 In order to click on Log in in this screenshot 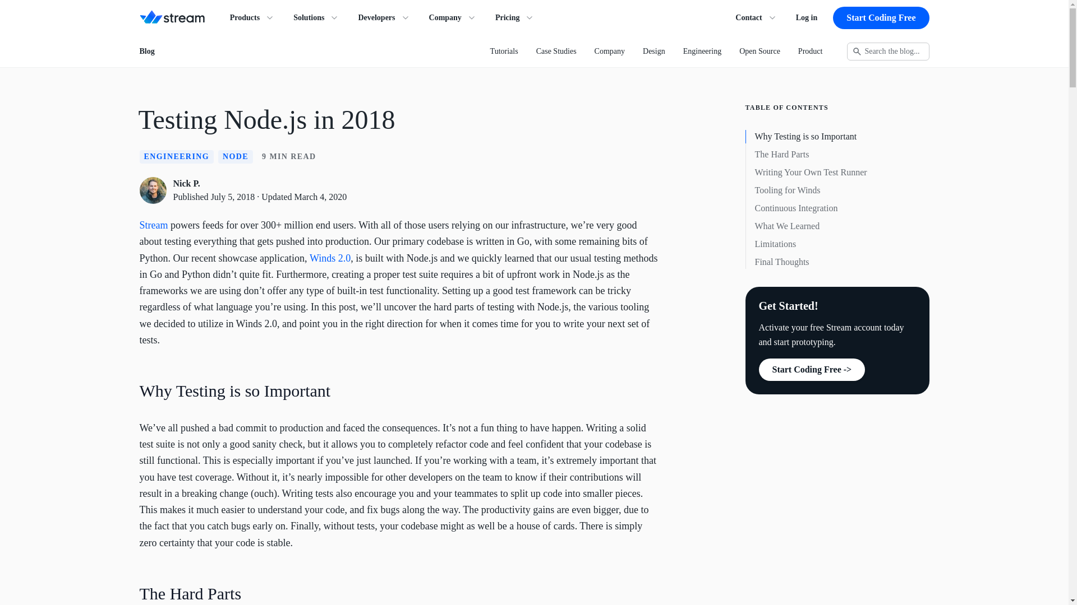, I will do `click(807, 18)`.